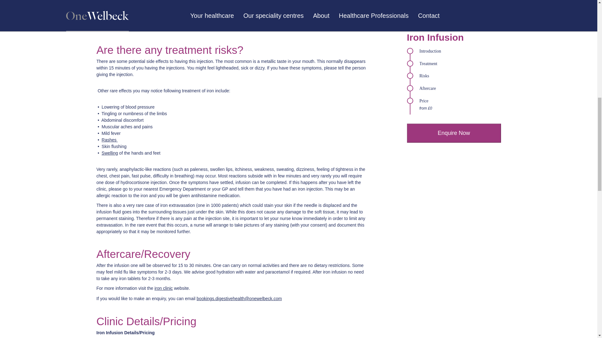  What do you see at coordinates (454, 6) in the screenshot?
I see `Price` at bounding box center [454, 6].